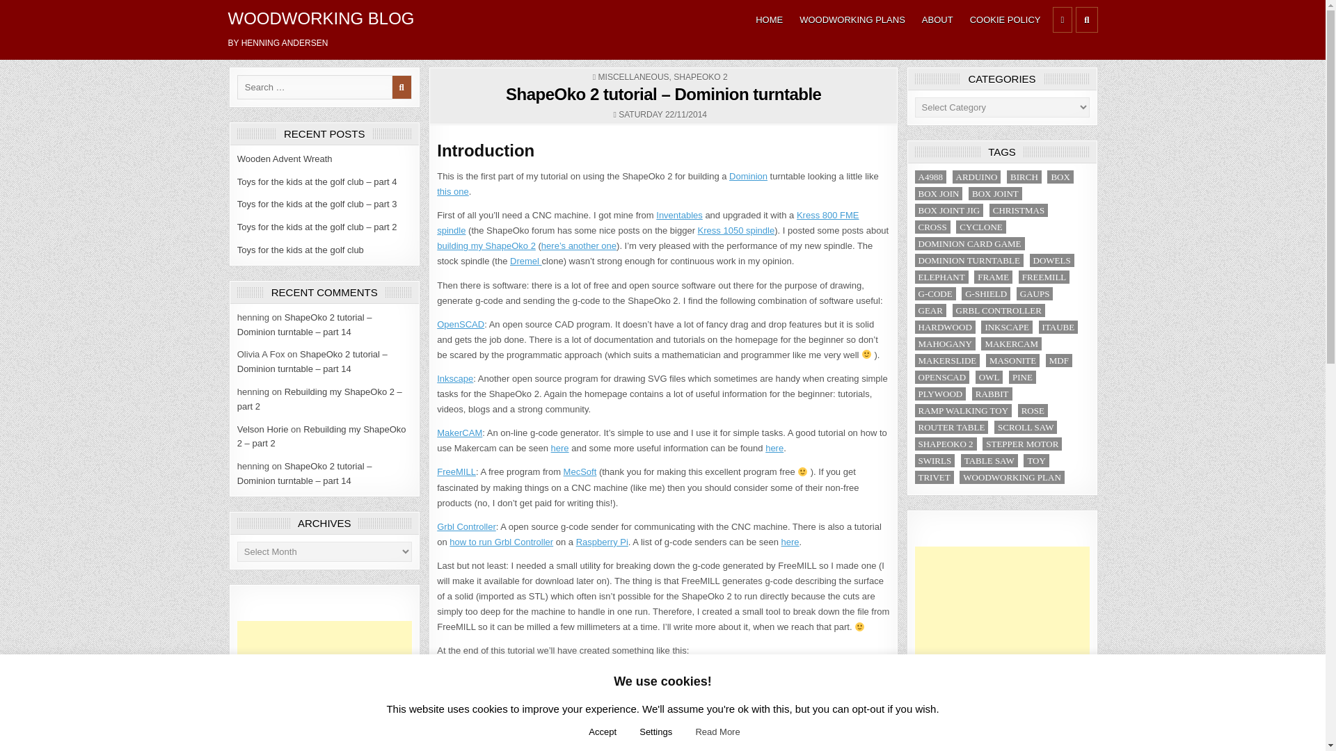  What do you see at coordinates (301, 250) in the screenshot?
I see `Toys for the kids at the golf club` at bounding box center [301, 250].